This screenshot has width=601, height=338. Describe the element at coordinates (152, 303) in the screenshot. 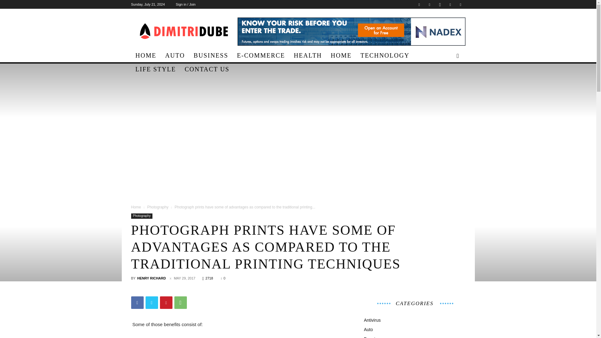

I see `Twitter` at that location.